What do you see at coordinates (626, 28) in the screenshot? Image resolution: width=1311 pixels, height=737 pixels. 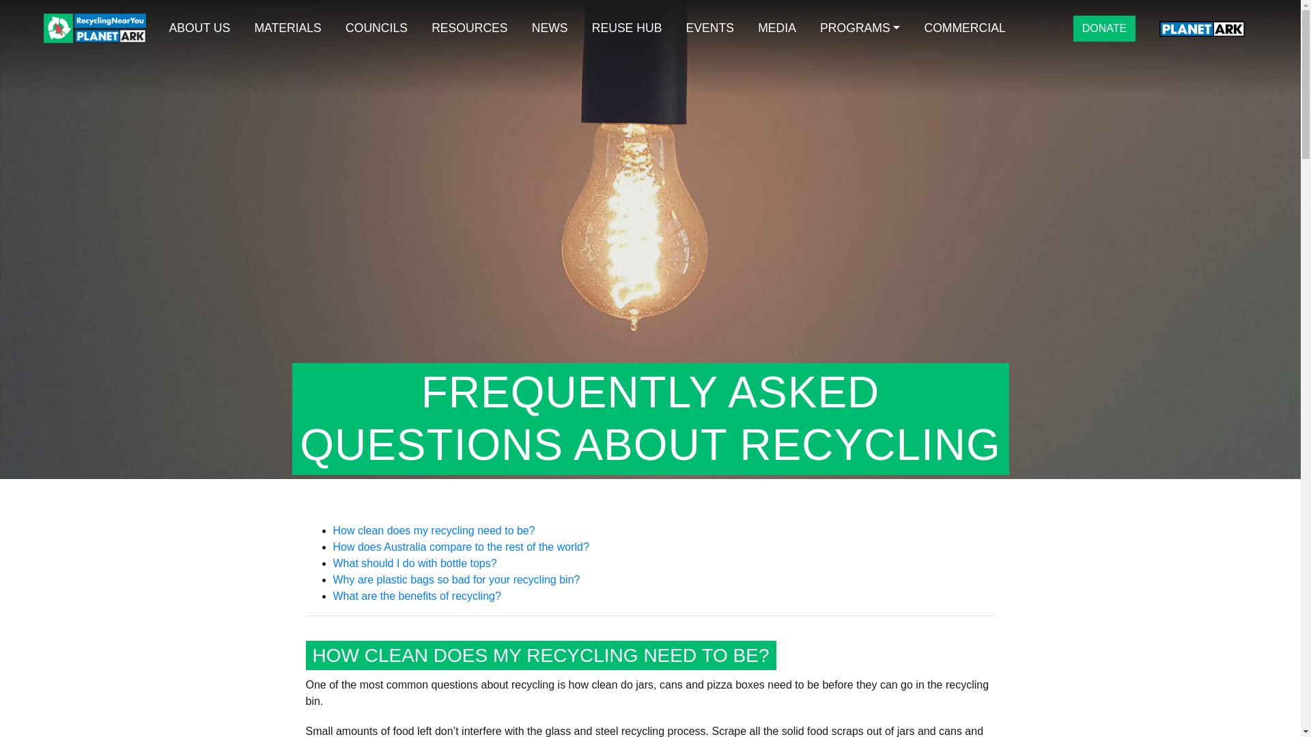 I see `REUSE HUB` at bounding box center [626, 28].